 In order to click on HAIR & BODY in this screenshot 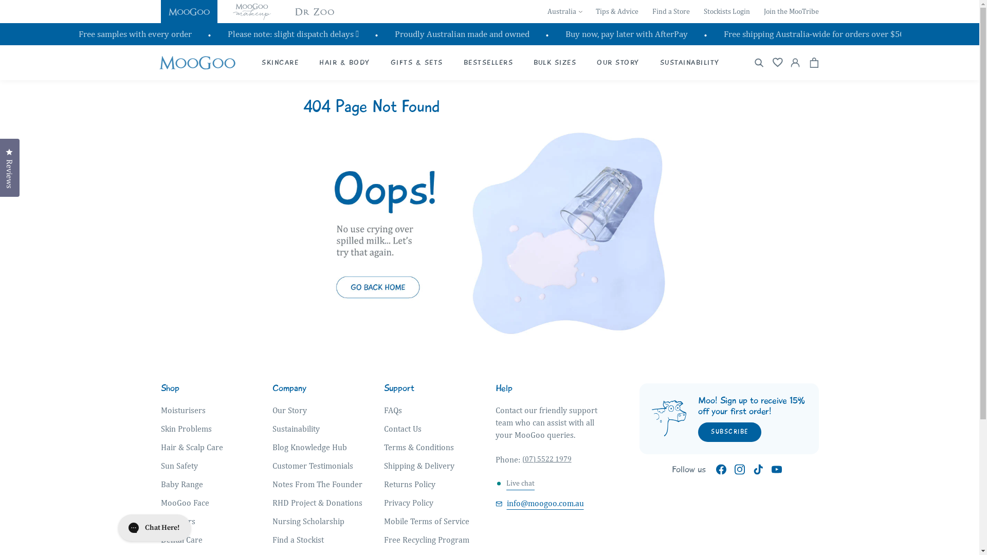, I will do `click(344, 63)`.